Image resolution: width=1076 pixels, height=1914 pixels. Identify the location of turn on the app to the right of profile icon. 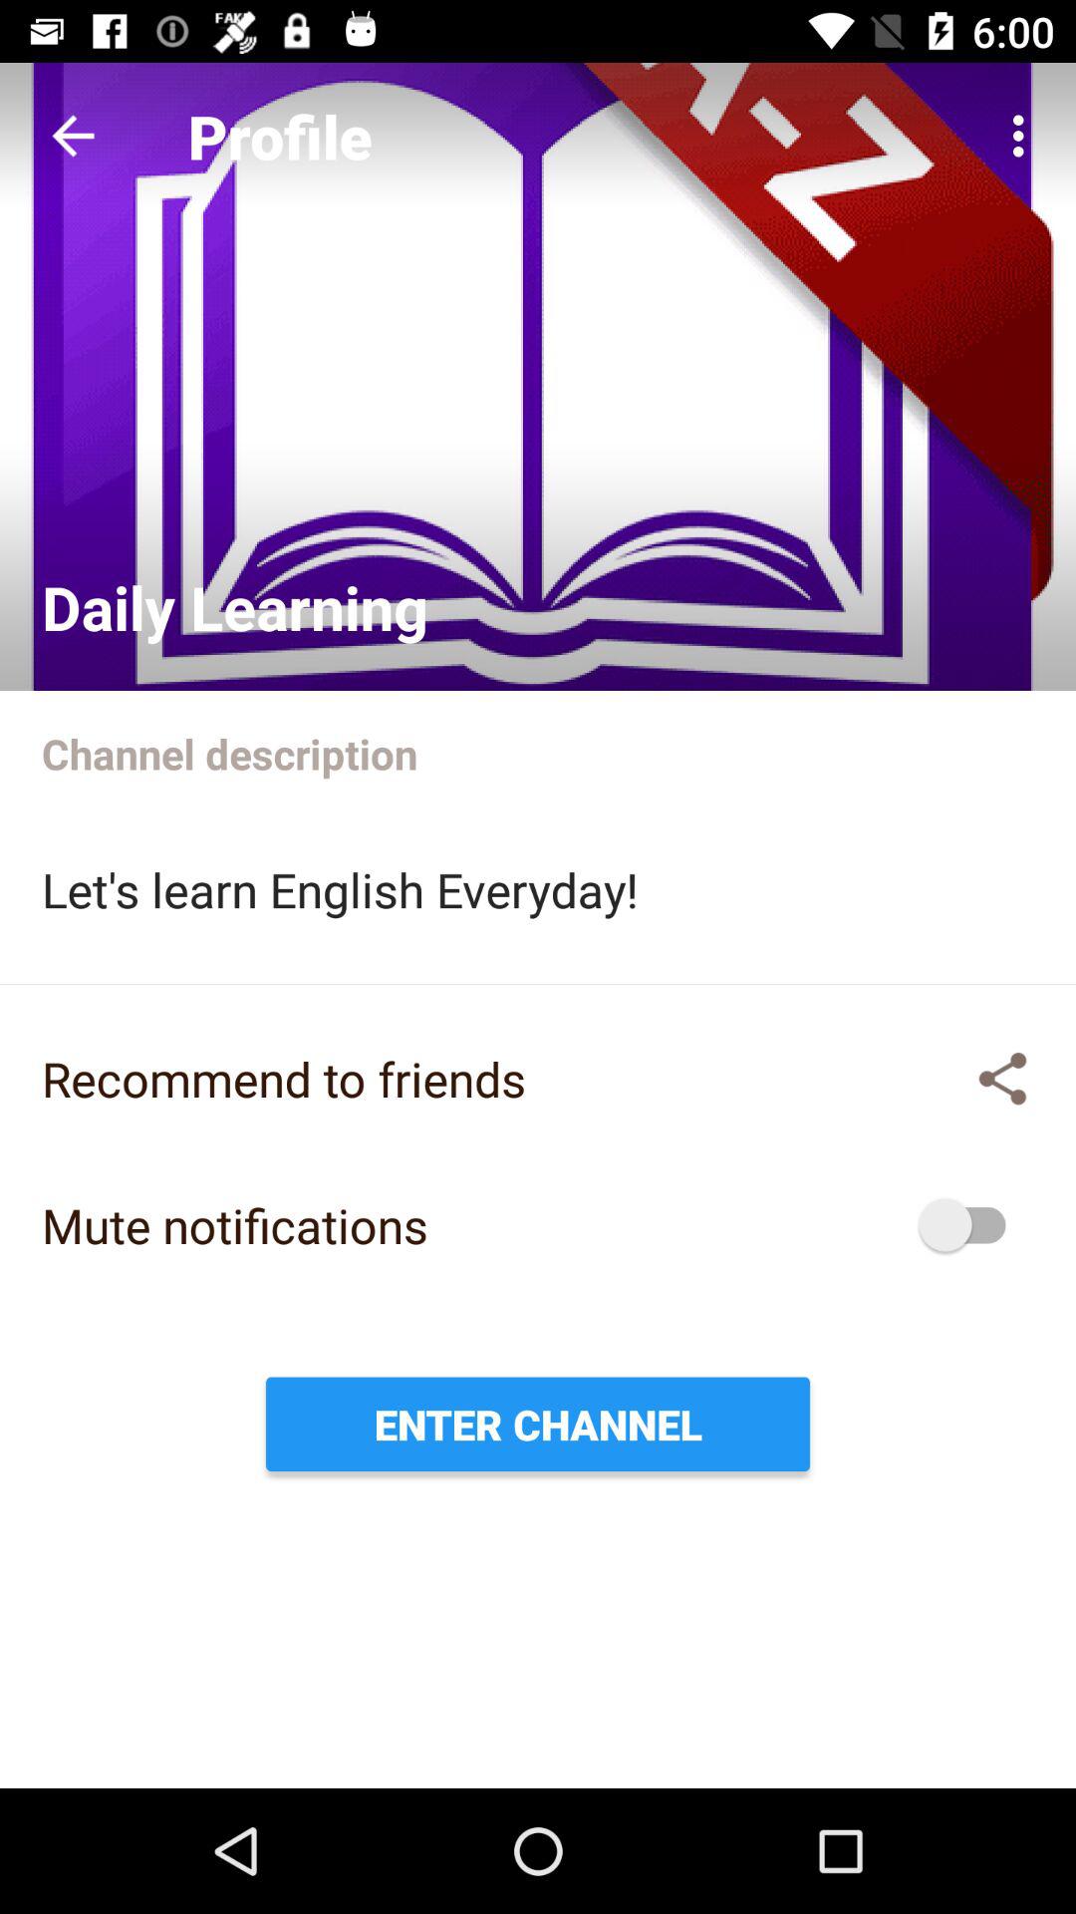
(1024, 136).